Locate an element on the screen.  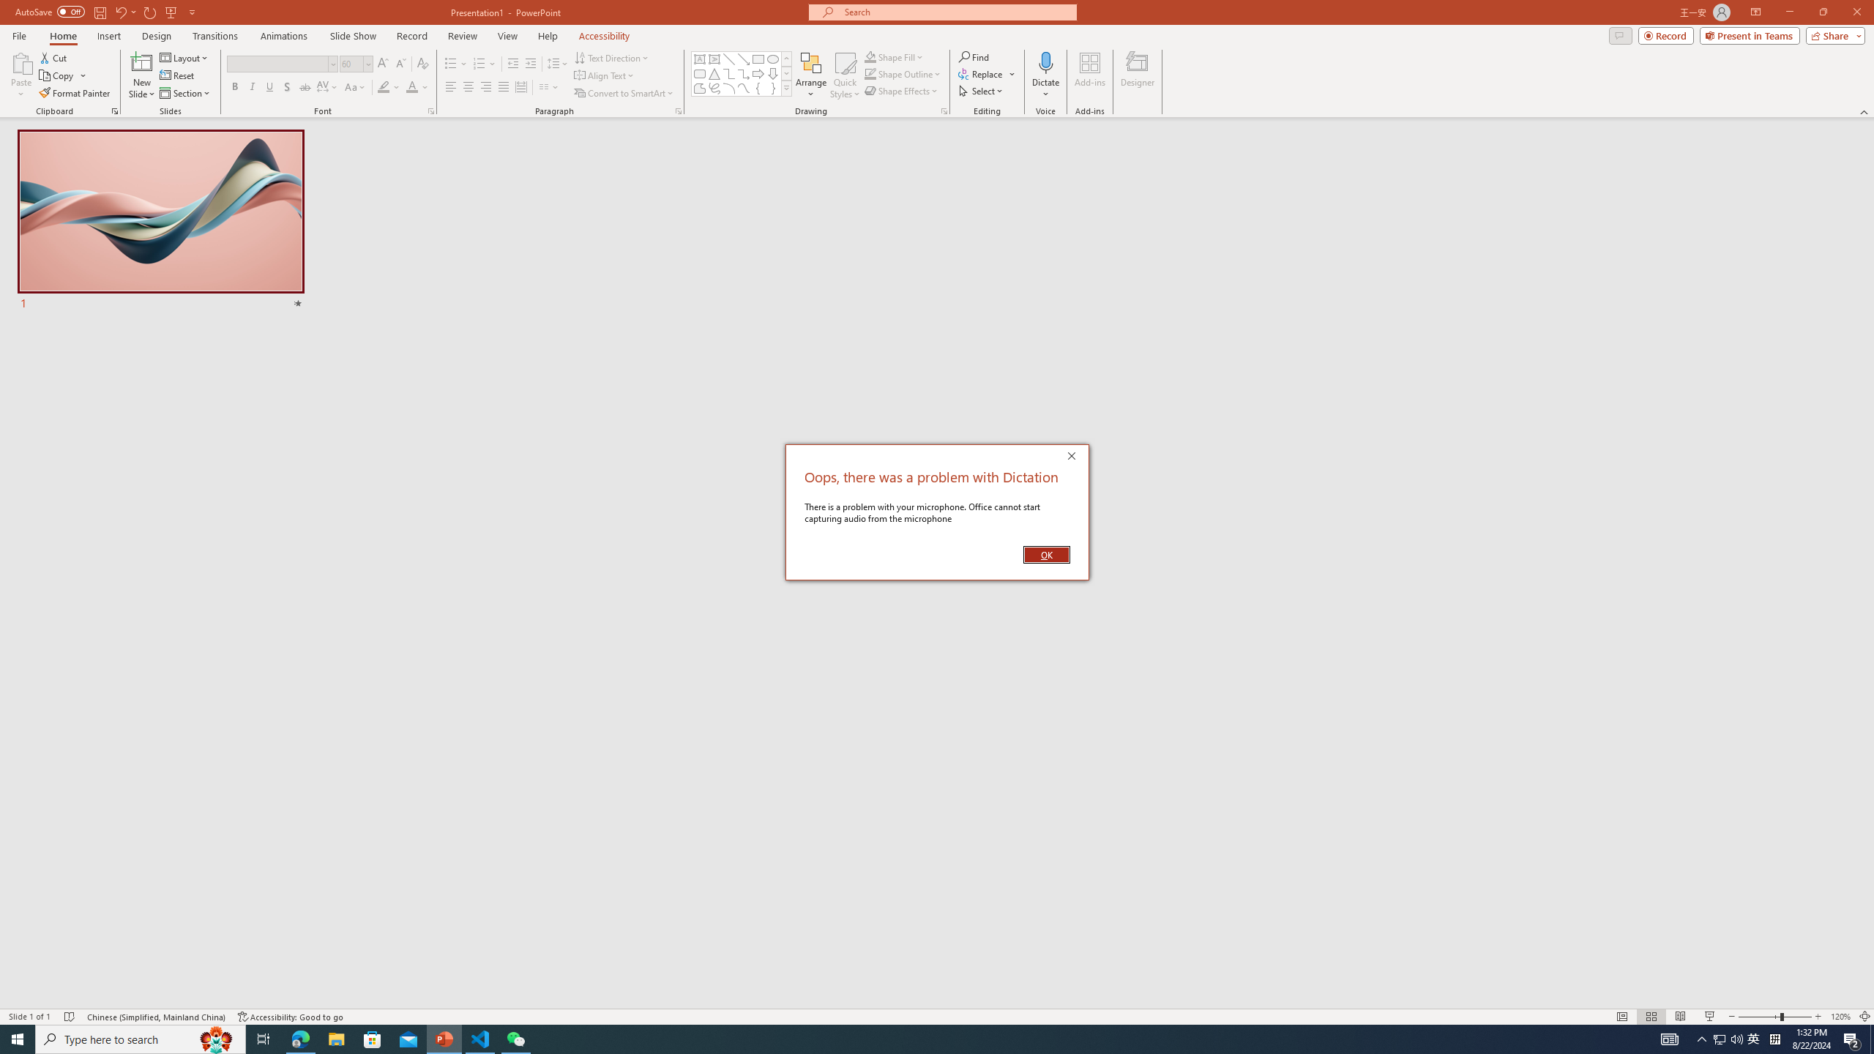
Action Center, 2 new notifications is located at coordinates (1852, 1039).